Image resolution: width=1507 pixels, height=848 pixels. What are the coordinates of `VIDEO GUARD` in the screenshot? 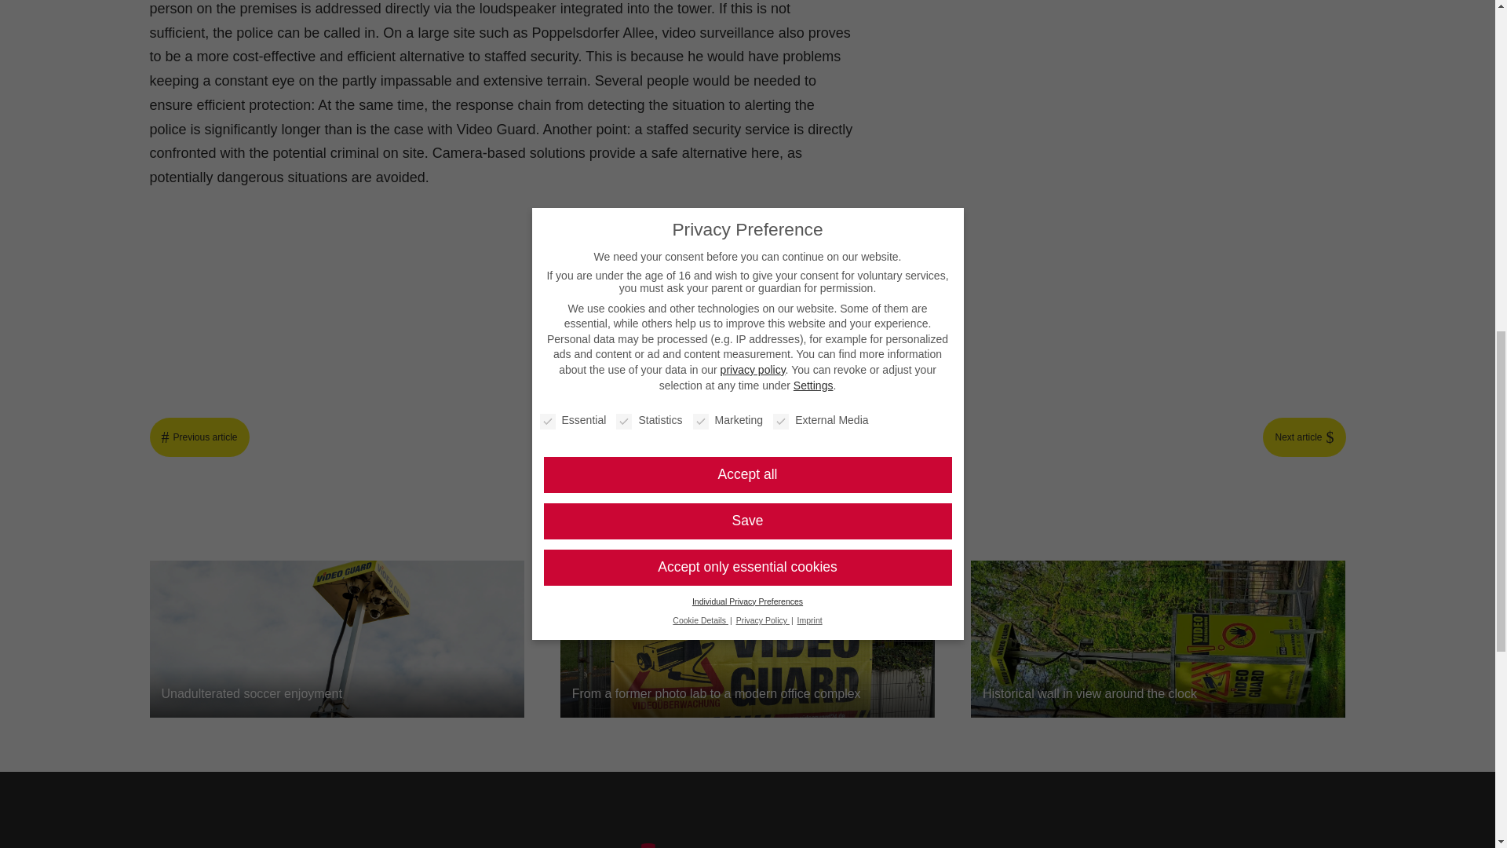 It's located at (747, 845).